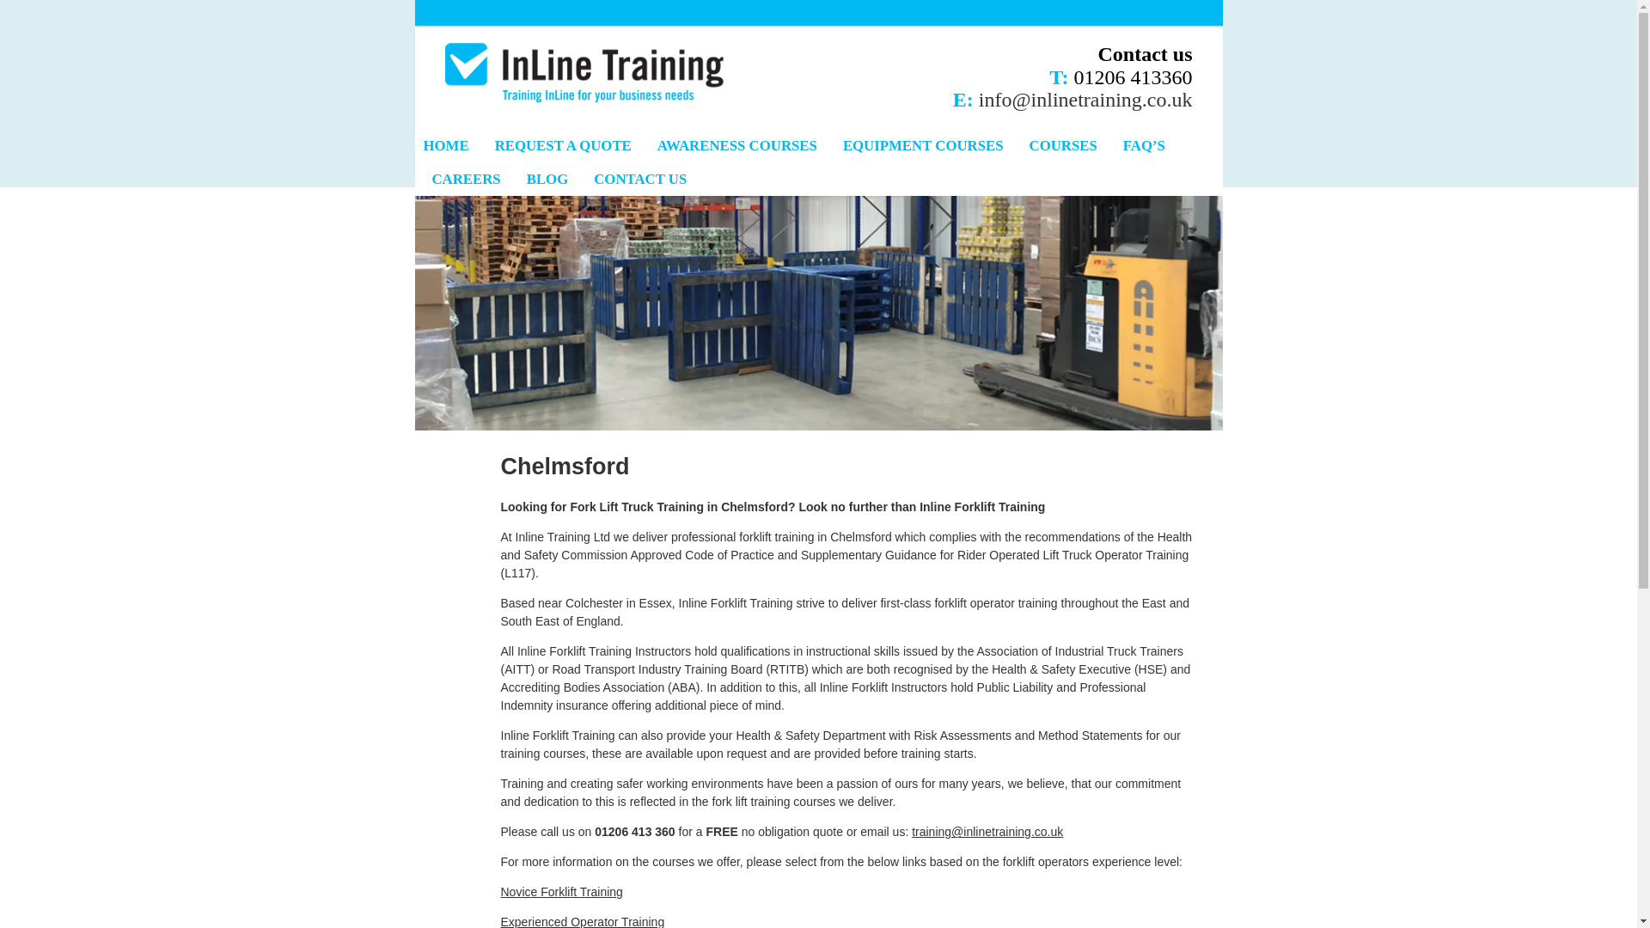  What do you see at coordinates (1063, 146) in the screenshot?
I see `COURSES` at bounding box center [1063, 146].